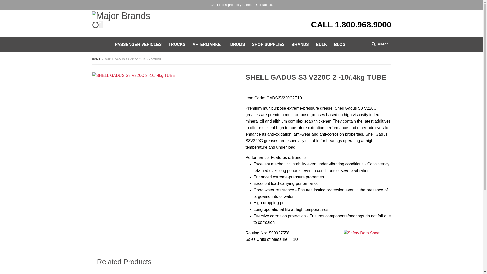 The width and height of the screenshot is (487, 274). Describe the element at coordinates (96, 59) in the screenshot. I see `HOME` at that location.